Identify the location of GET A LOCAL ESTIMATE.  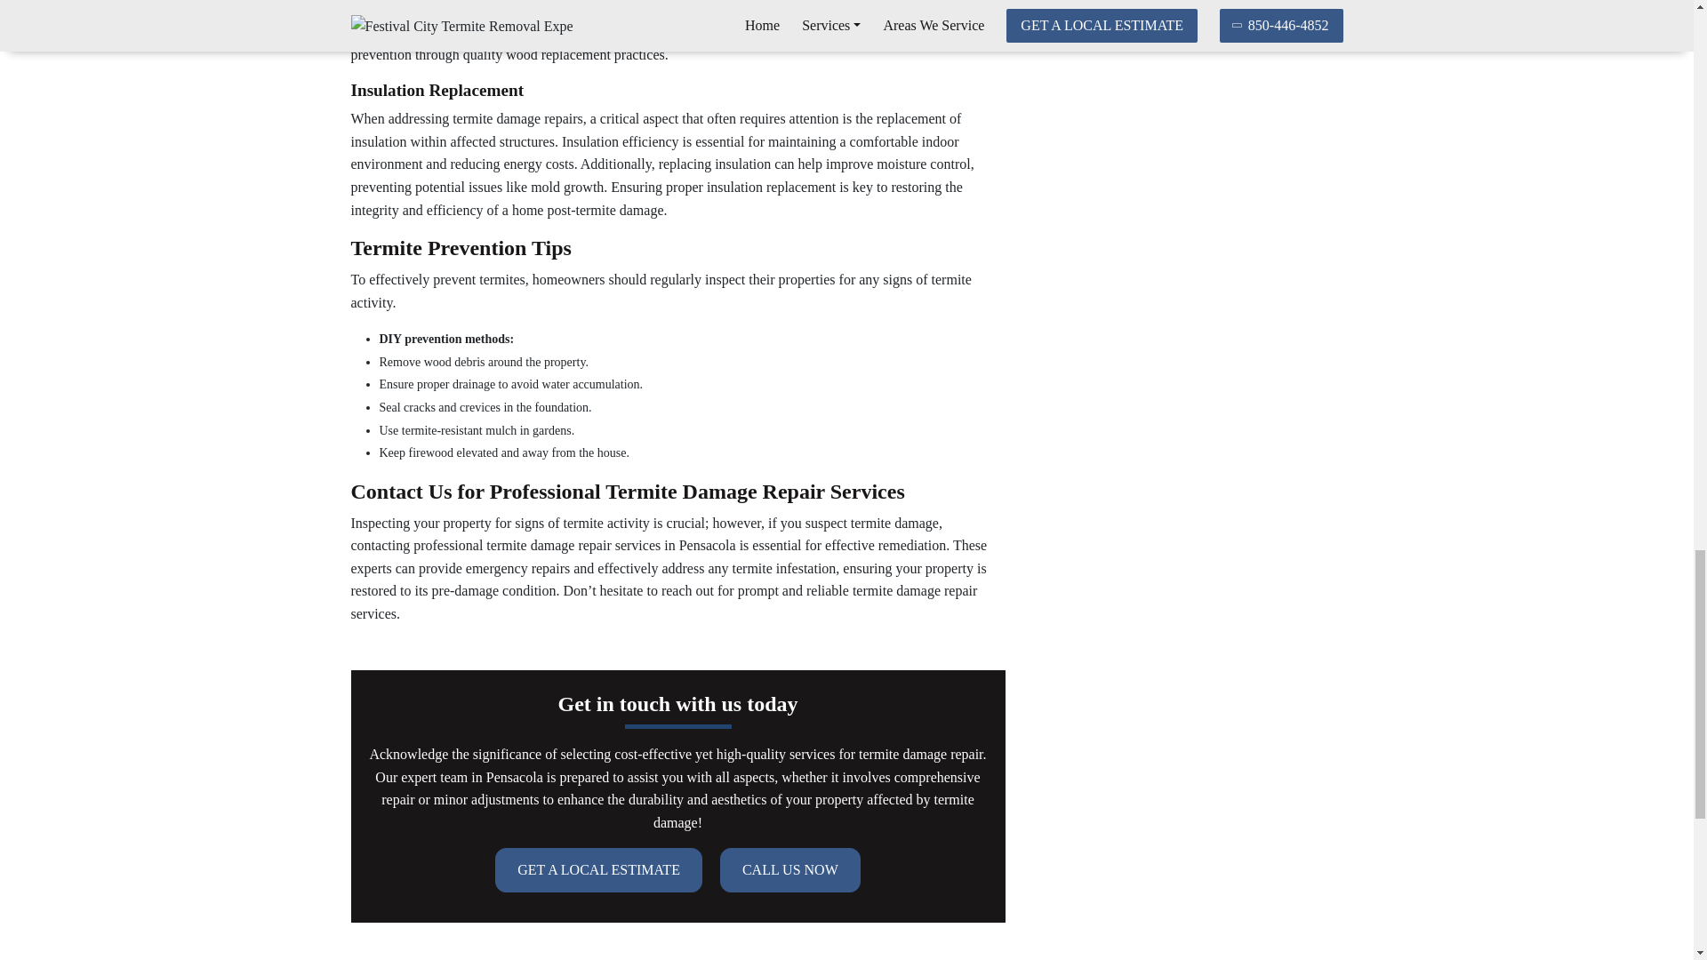
(597, 869).